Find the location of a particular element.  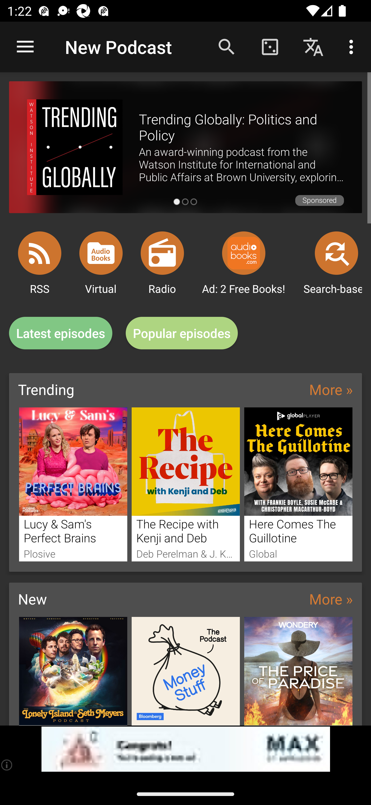

app-monetization is located at coordinates (185, 749).